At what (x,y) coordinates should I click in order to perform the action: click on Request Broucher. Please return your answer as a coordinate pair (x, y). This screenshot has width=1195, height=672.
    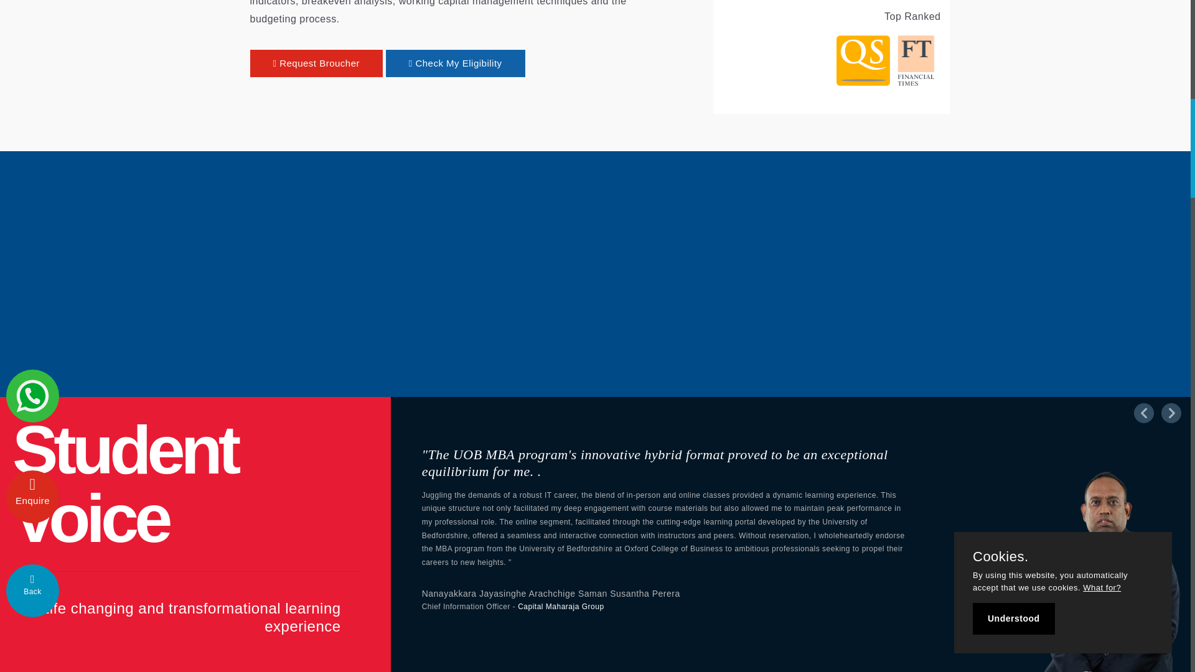
    Looking at the image, I should click on (316, 63).